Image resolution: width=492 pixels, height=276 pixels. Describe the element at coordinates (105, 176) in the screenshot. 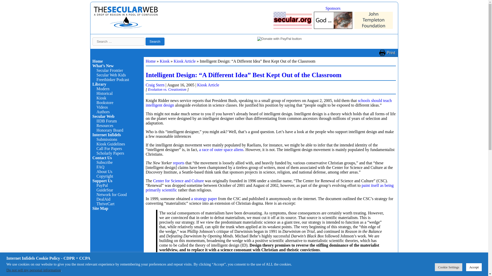

I see `Copyright` at that location.